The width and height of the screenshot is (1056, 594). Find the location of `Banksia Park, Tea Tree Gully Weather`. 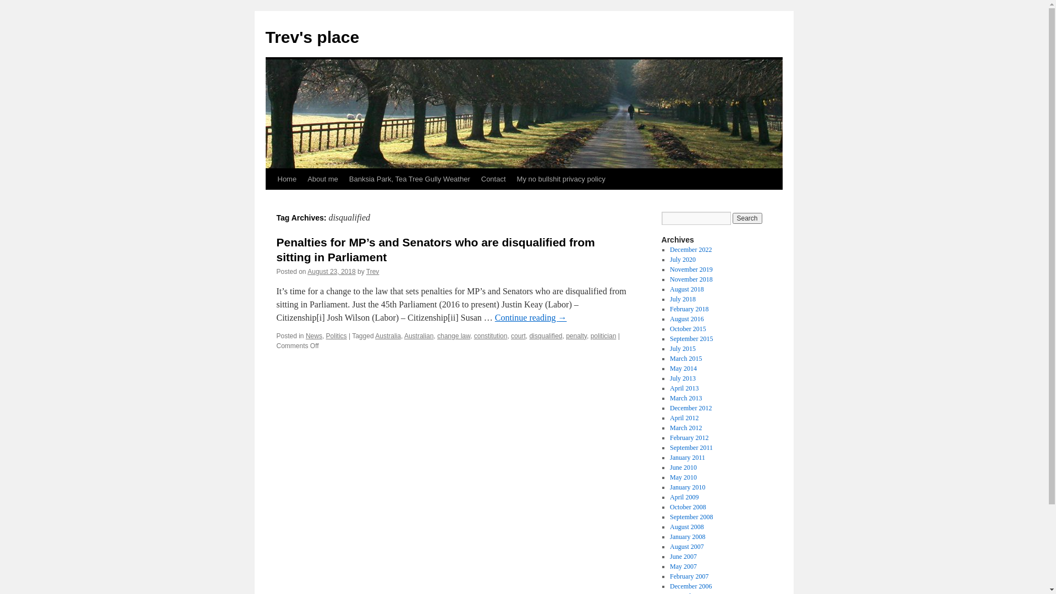

Banksia Park, Tea Tree Gully Weather is located at coordinates (410, 179).